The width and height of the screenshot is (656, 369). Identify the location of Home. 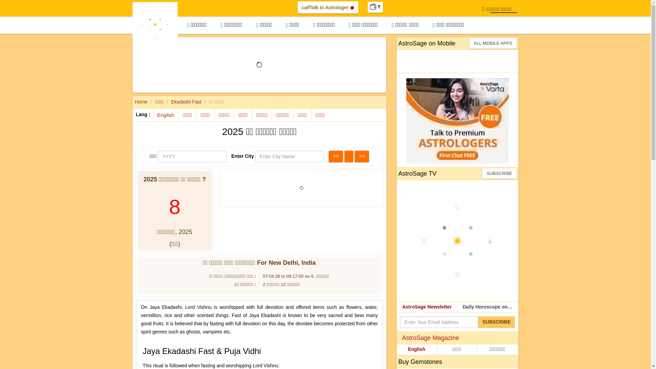
(141, 102).